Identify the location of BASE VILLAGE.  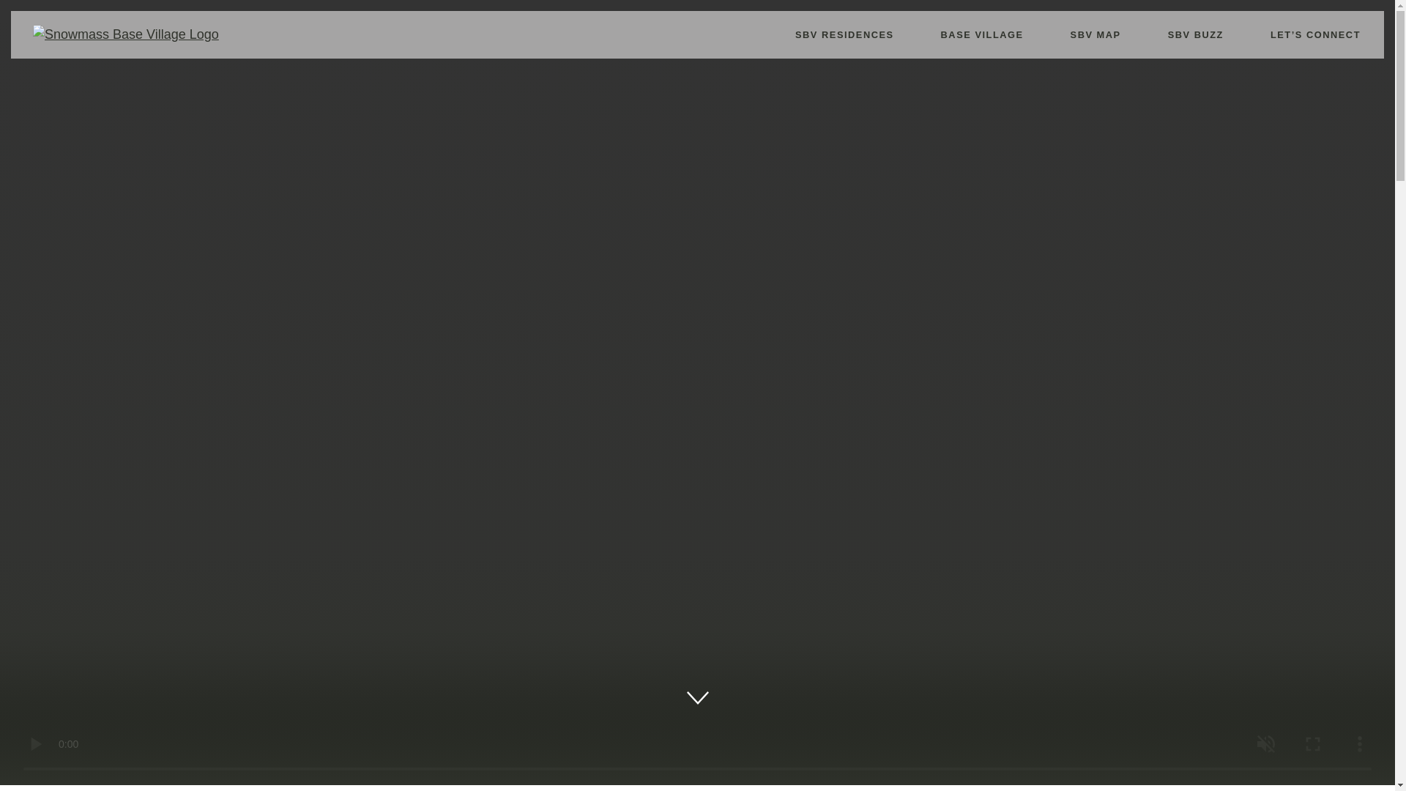
(983, 34).